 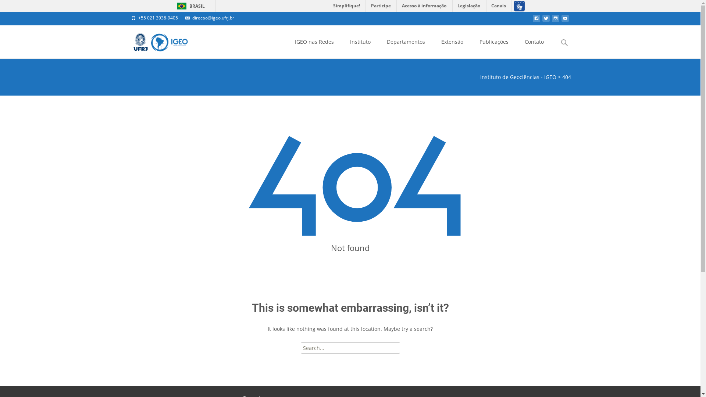 I want to click on Search for:, so click(x=350, y=348).